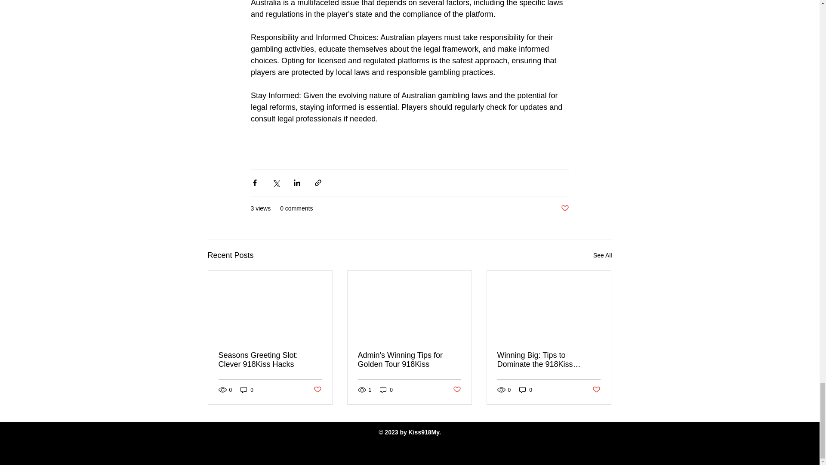 The height and width of the screenshot is (465, 826). I want to click on Admin's Winning Tips for Golden Tour 918Kiss, so click(409, 360).